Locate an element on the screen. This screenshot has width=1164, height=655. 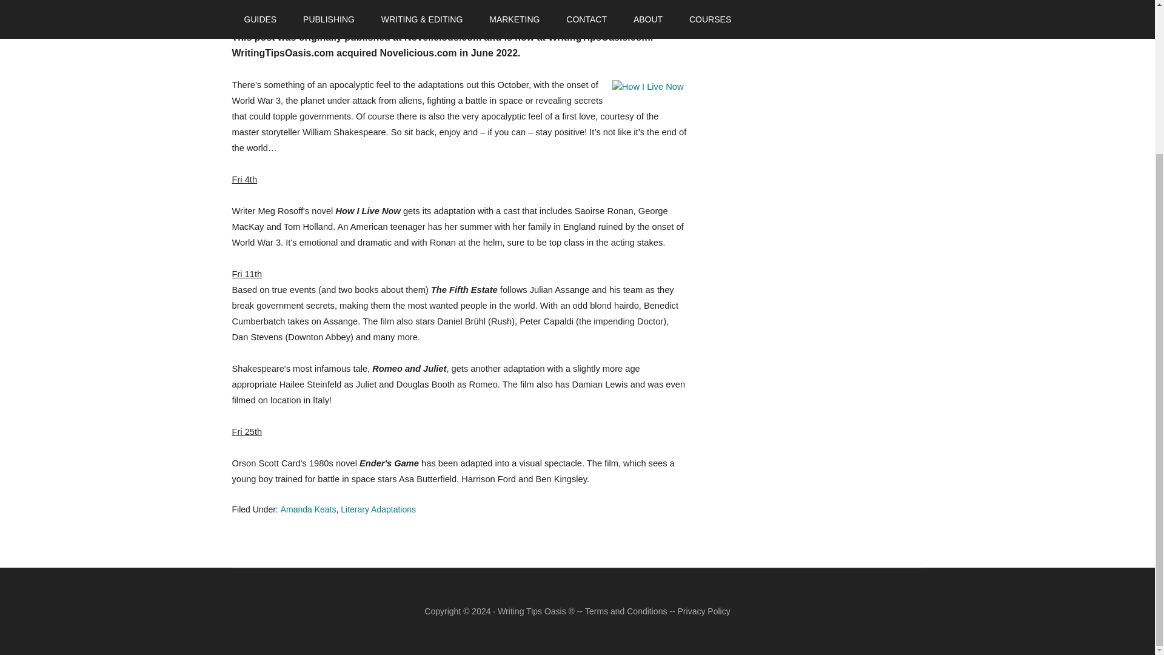
Literary Adaptations is located at coordinates (378, 509).